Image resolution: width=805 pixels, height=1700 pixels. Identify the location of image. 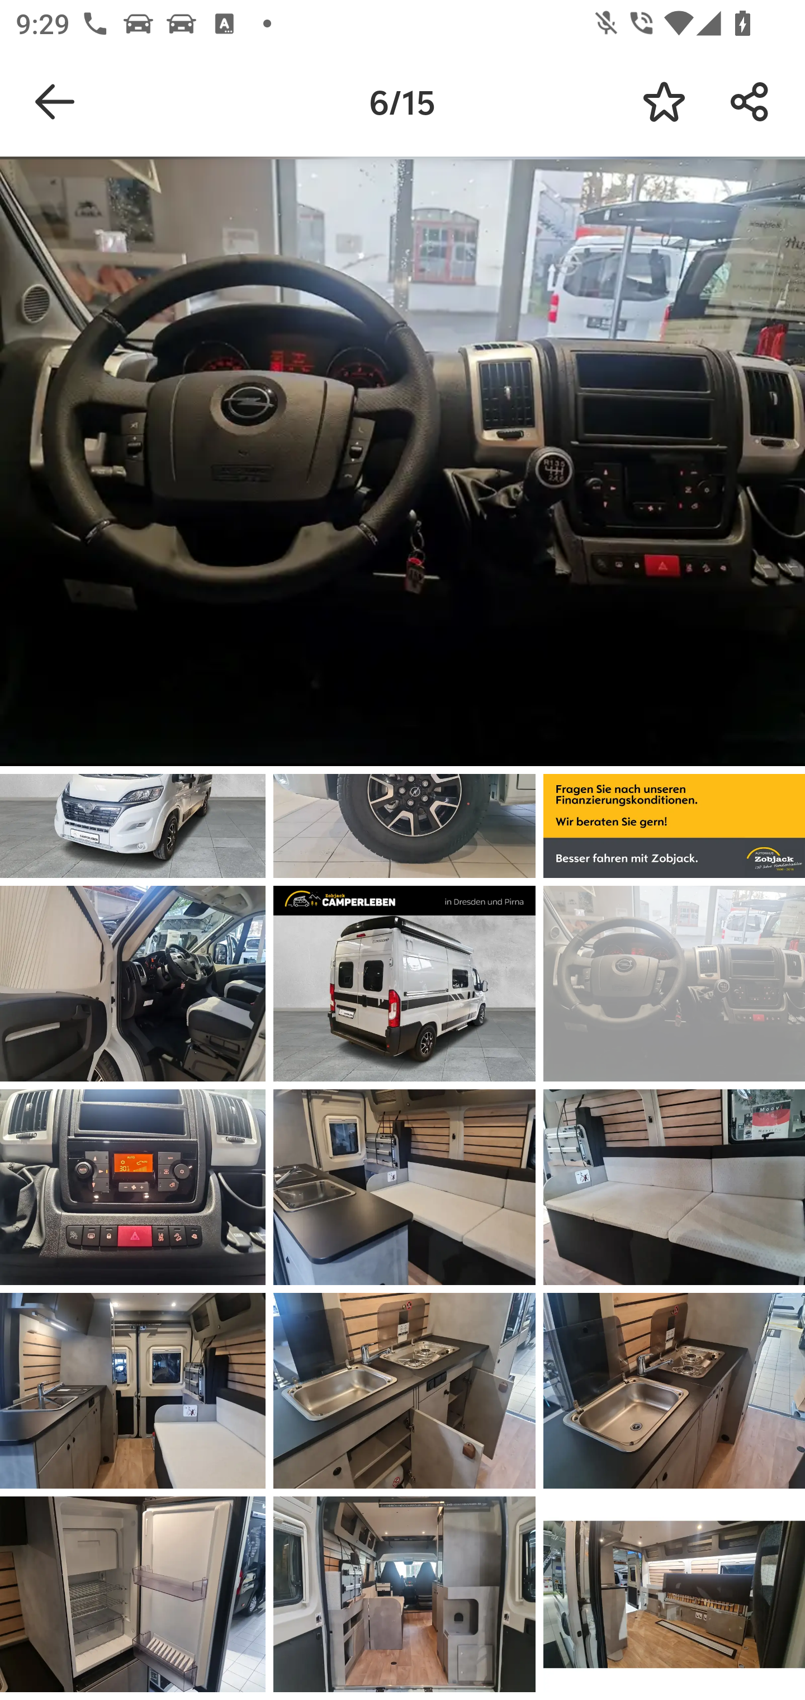
(133, 1187).